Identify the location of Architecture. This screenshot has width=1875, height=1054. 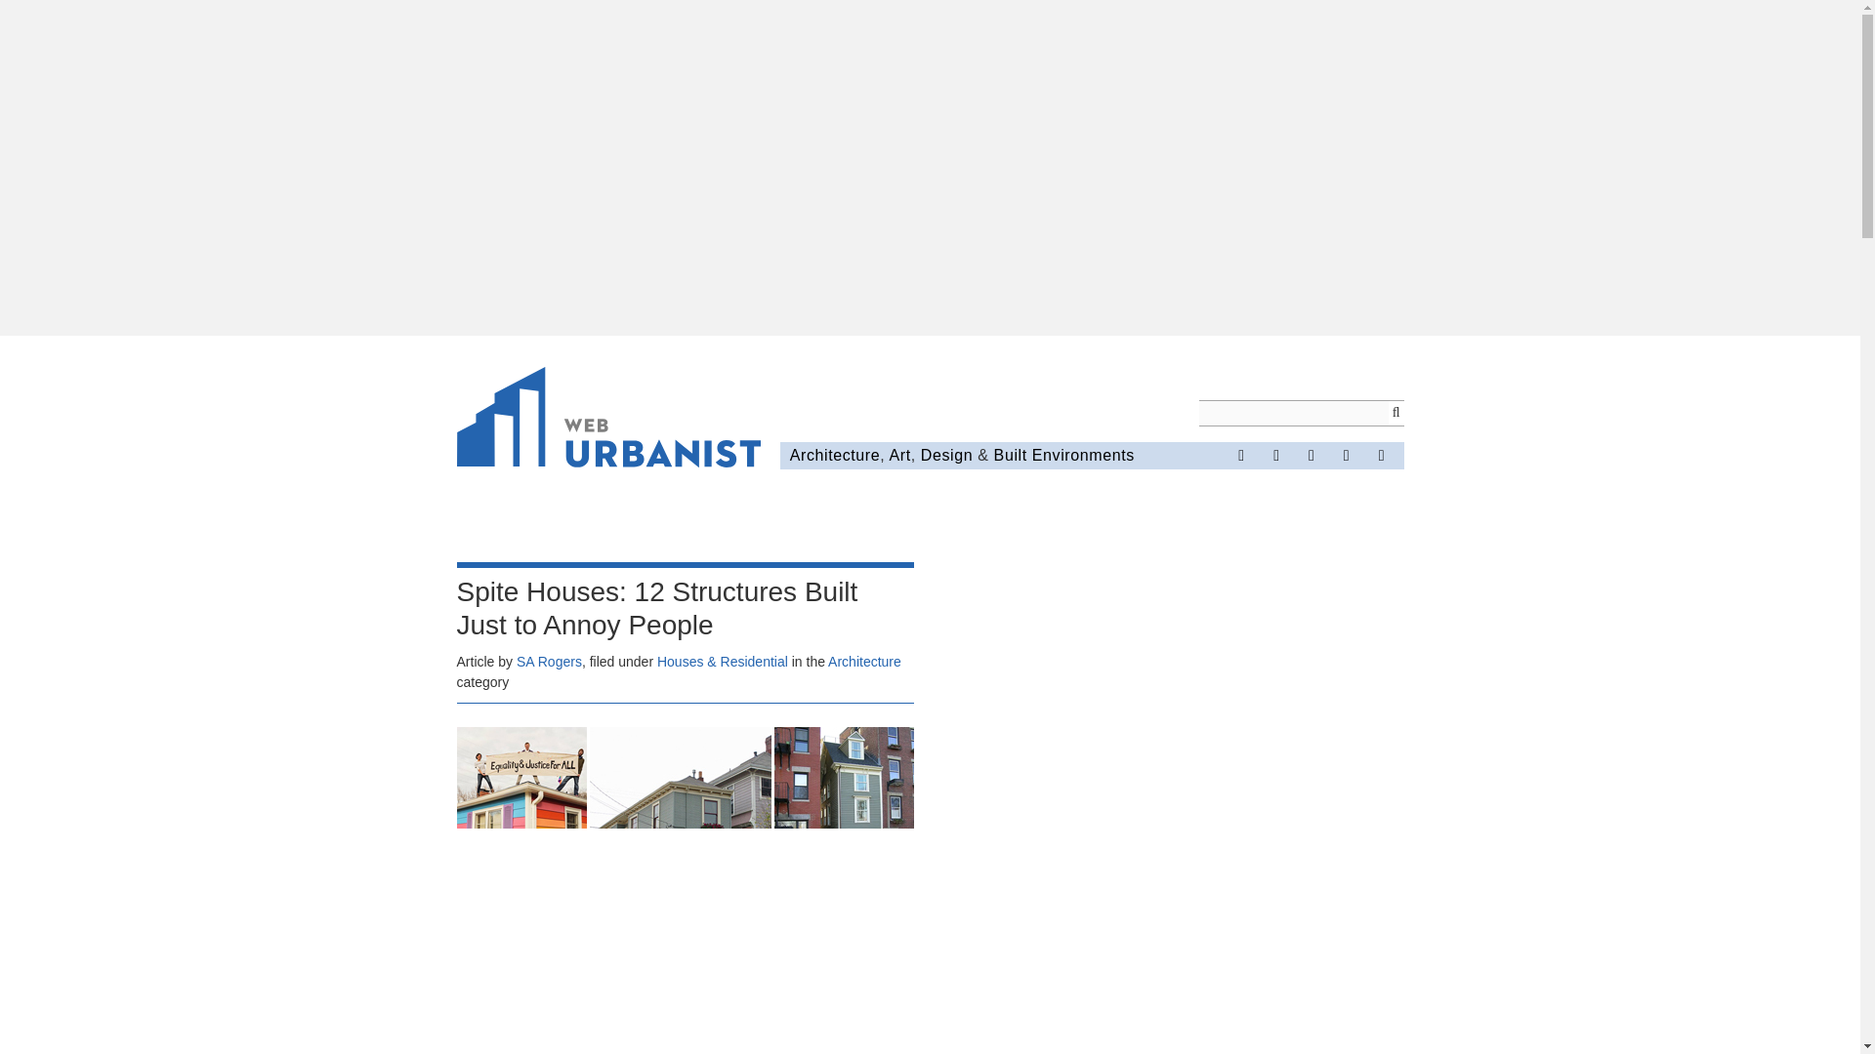
(865, 661).